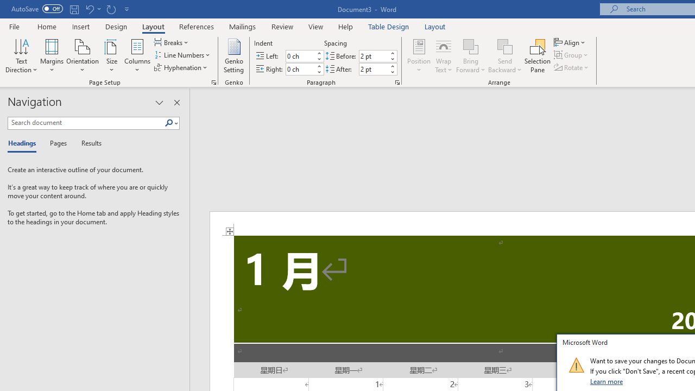  Describe the element at coordinates (83, 55) in the screenshot. I see `Orientation` at that location.